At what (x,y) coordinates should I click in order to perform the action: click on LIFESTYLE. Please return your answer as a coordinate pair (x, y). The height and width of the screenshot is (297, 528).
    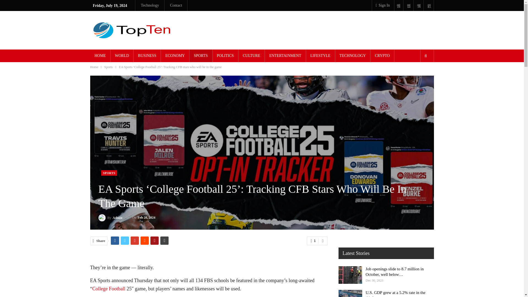
    Looking at the image, I should click on (320, 56).